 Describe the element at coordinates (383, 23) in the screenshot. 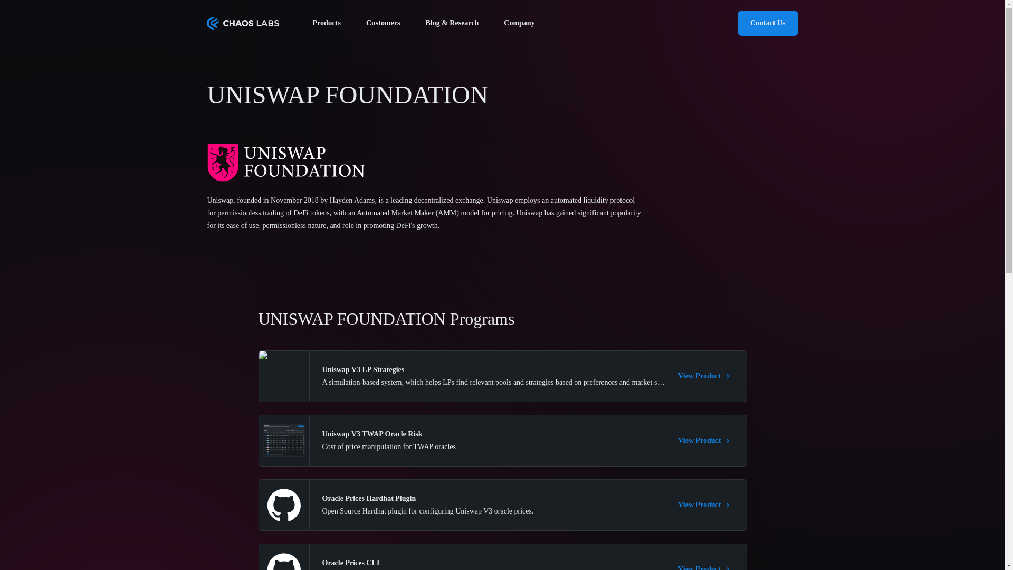

I see `Customers` at that location.